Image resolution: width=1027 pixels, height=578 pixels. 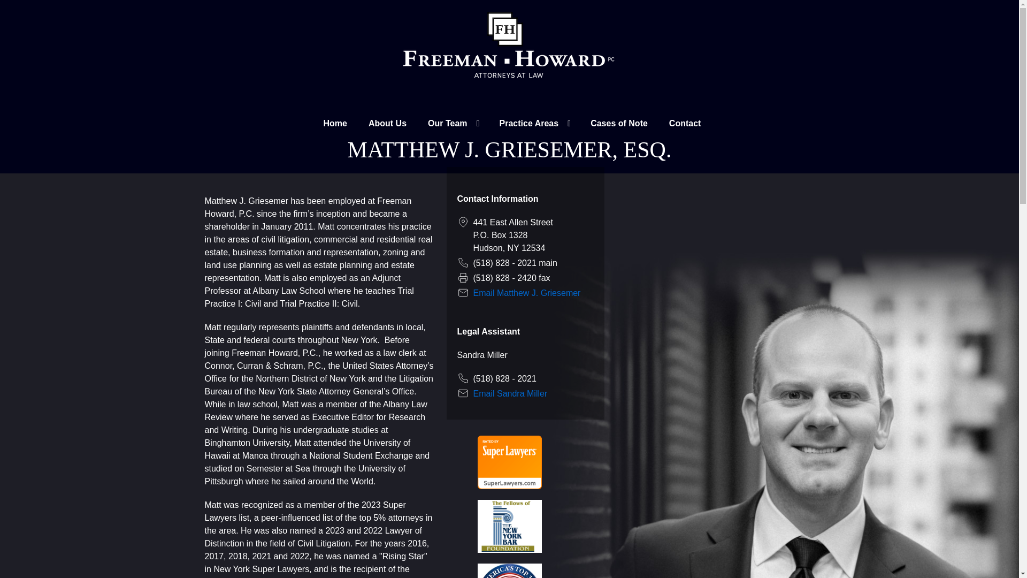 What do you see at coordinates (453, 124) in the screenshot?
I see `Our Team` at bounding box center [453, 124].